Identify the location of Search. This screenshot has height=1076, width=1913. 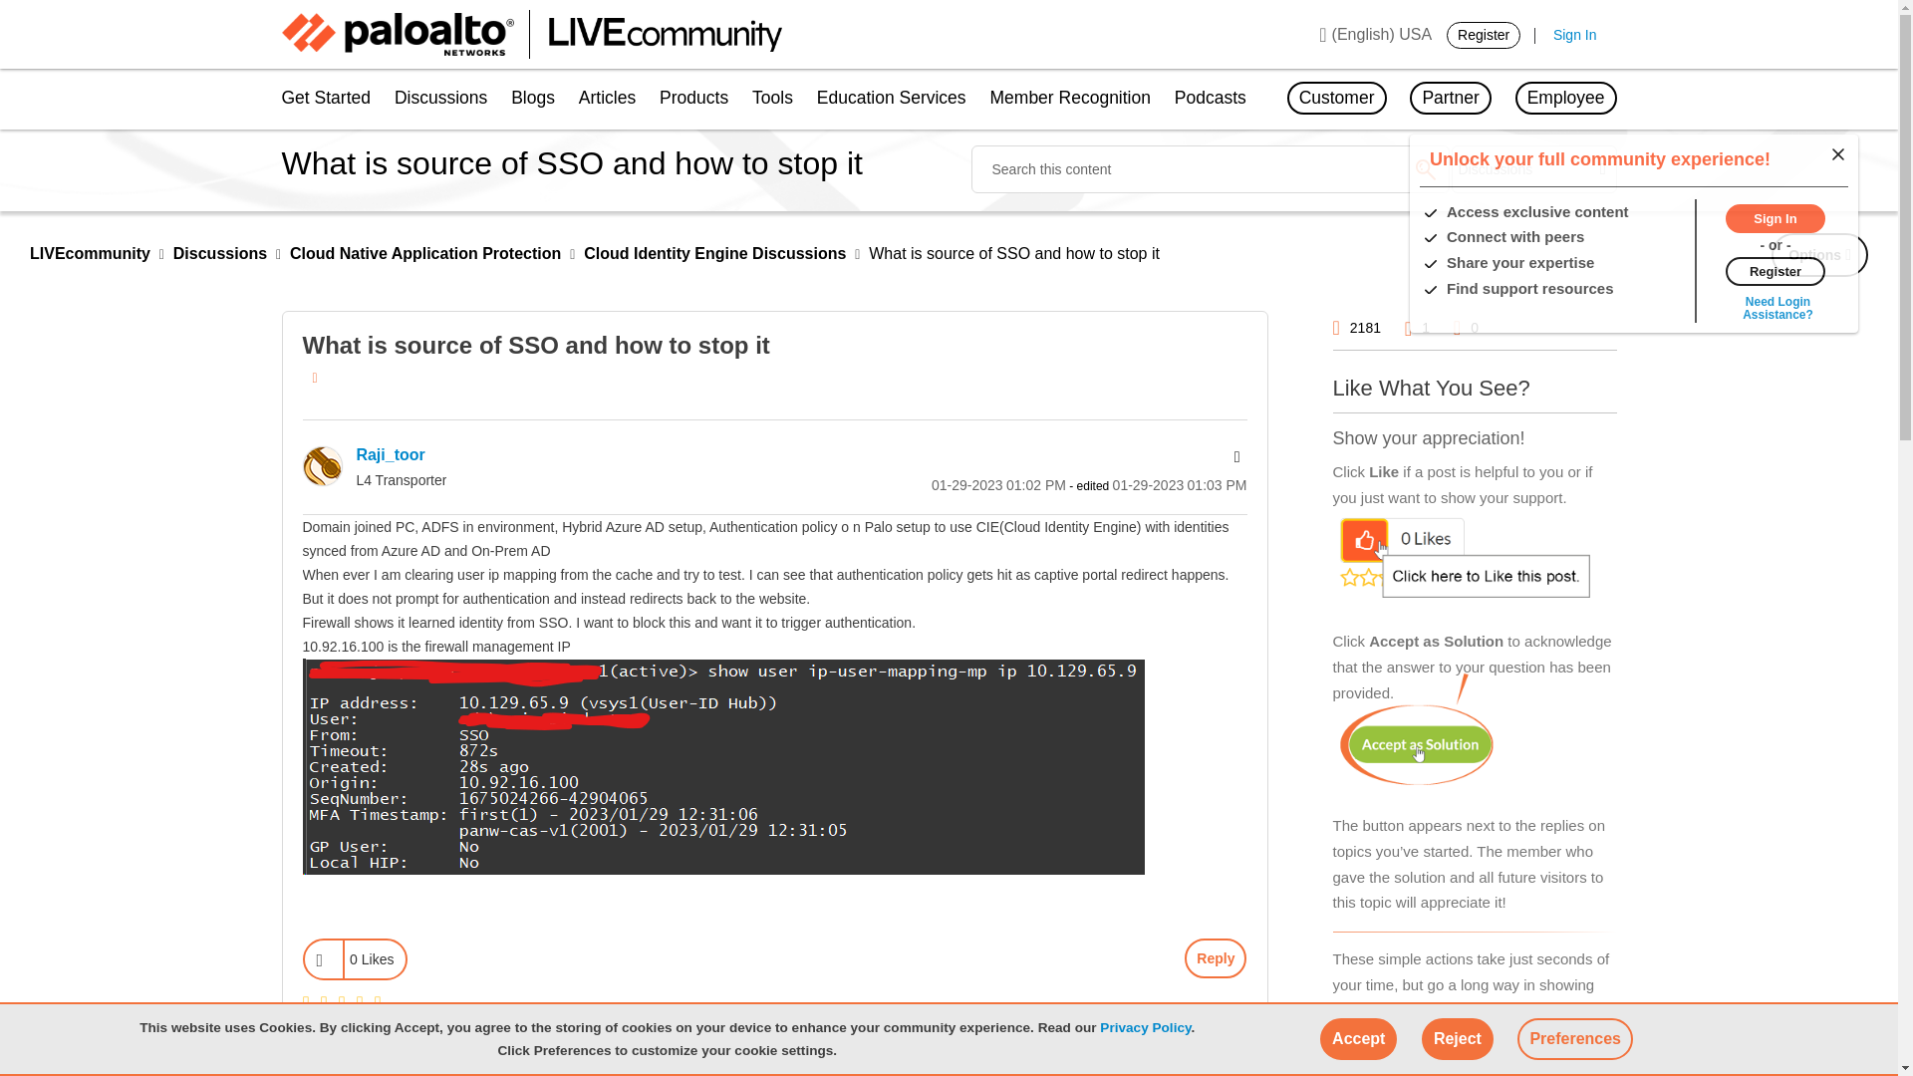
(1425, 169).